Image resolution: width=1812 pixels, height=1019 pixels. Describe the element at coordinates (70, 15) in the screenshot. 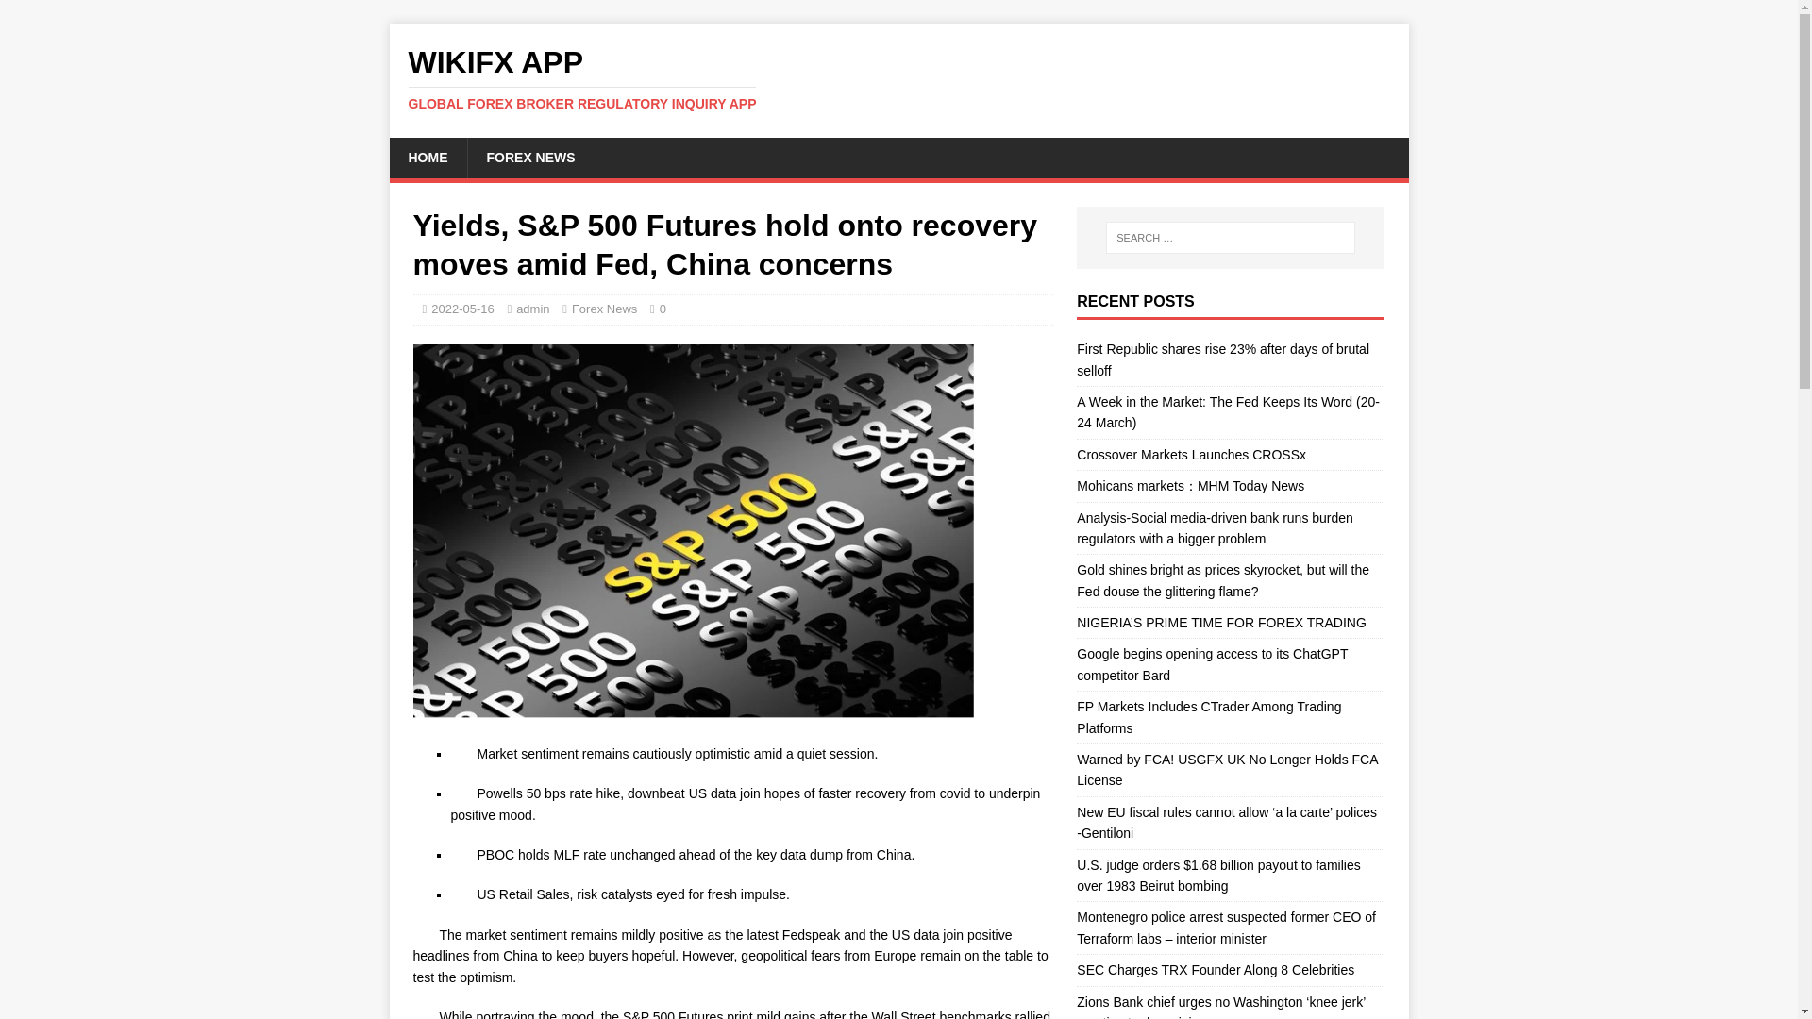

I see `2022-05-16` at that location.